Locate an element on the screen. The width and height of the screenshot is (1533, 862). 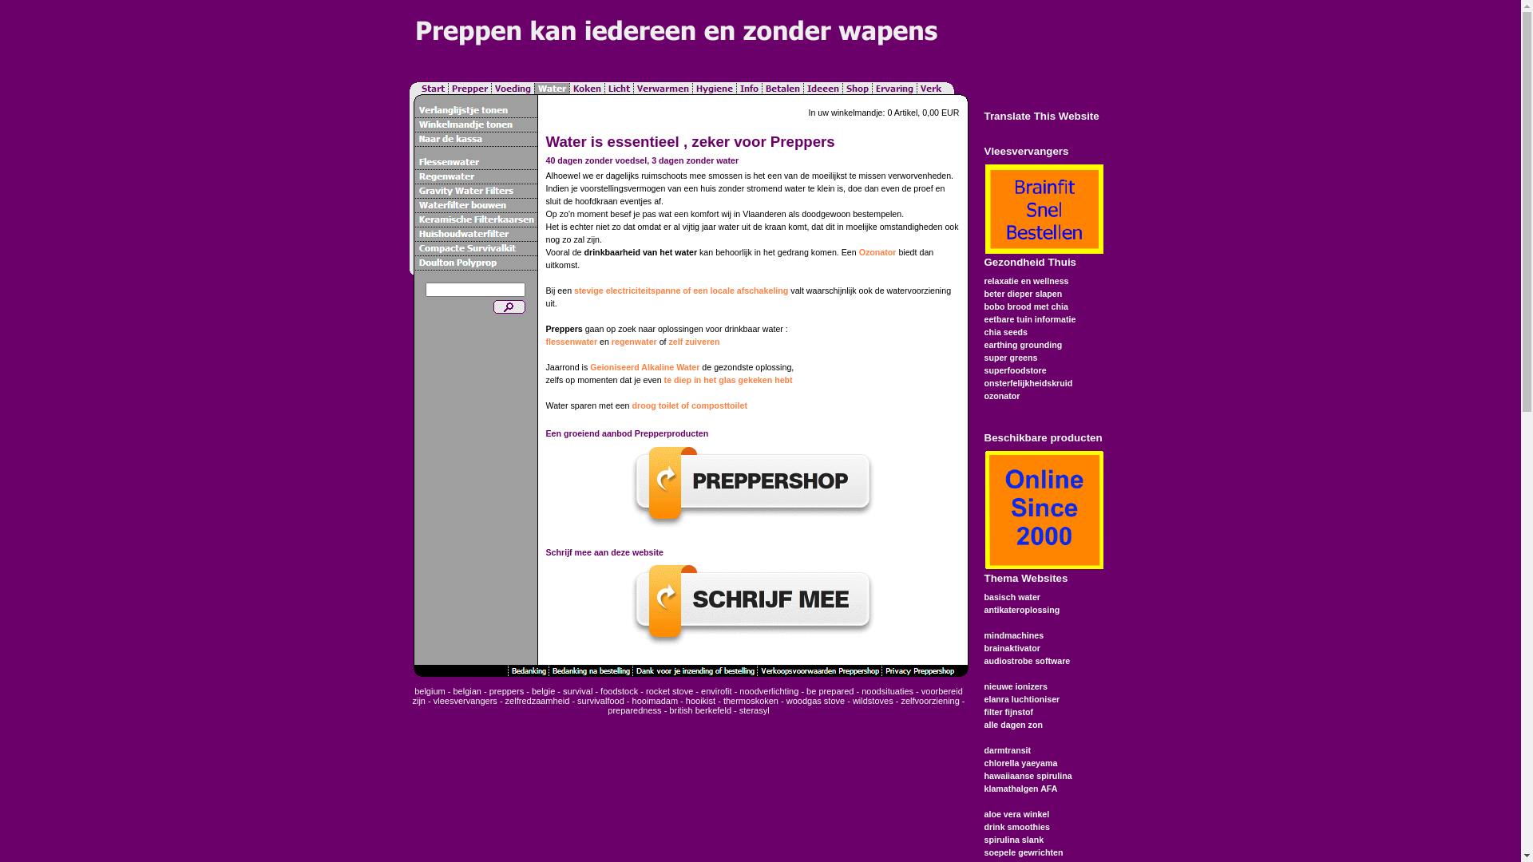
superfoodstore is located at coordinates (1015, 370).